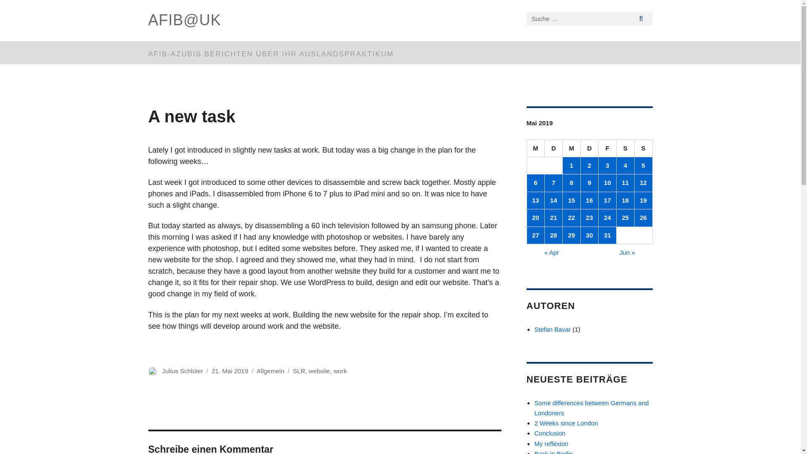 This screenshot has width=807, height=454. Describe the element at coordinates (643, 165) in the screenshot. I see `5` at that location.